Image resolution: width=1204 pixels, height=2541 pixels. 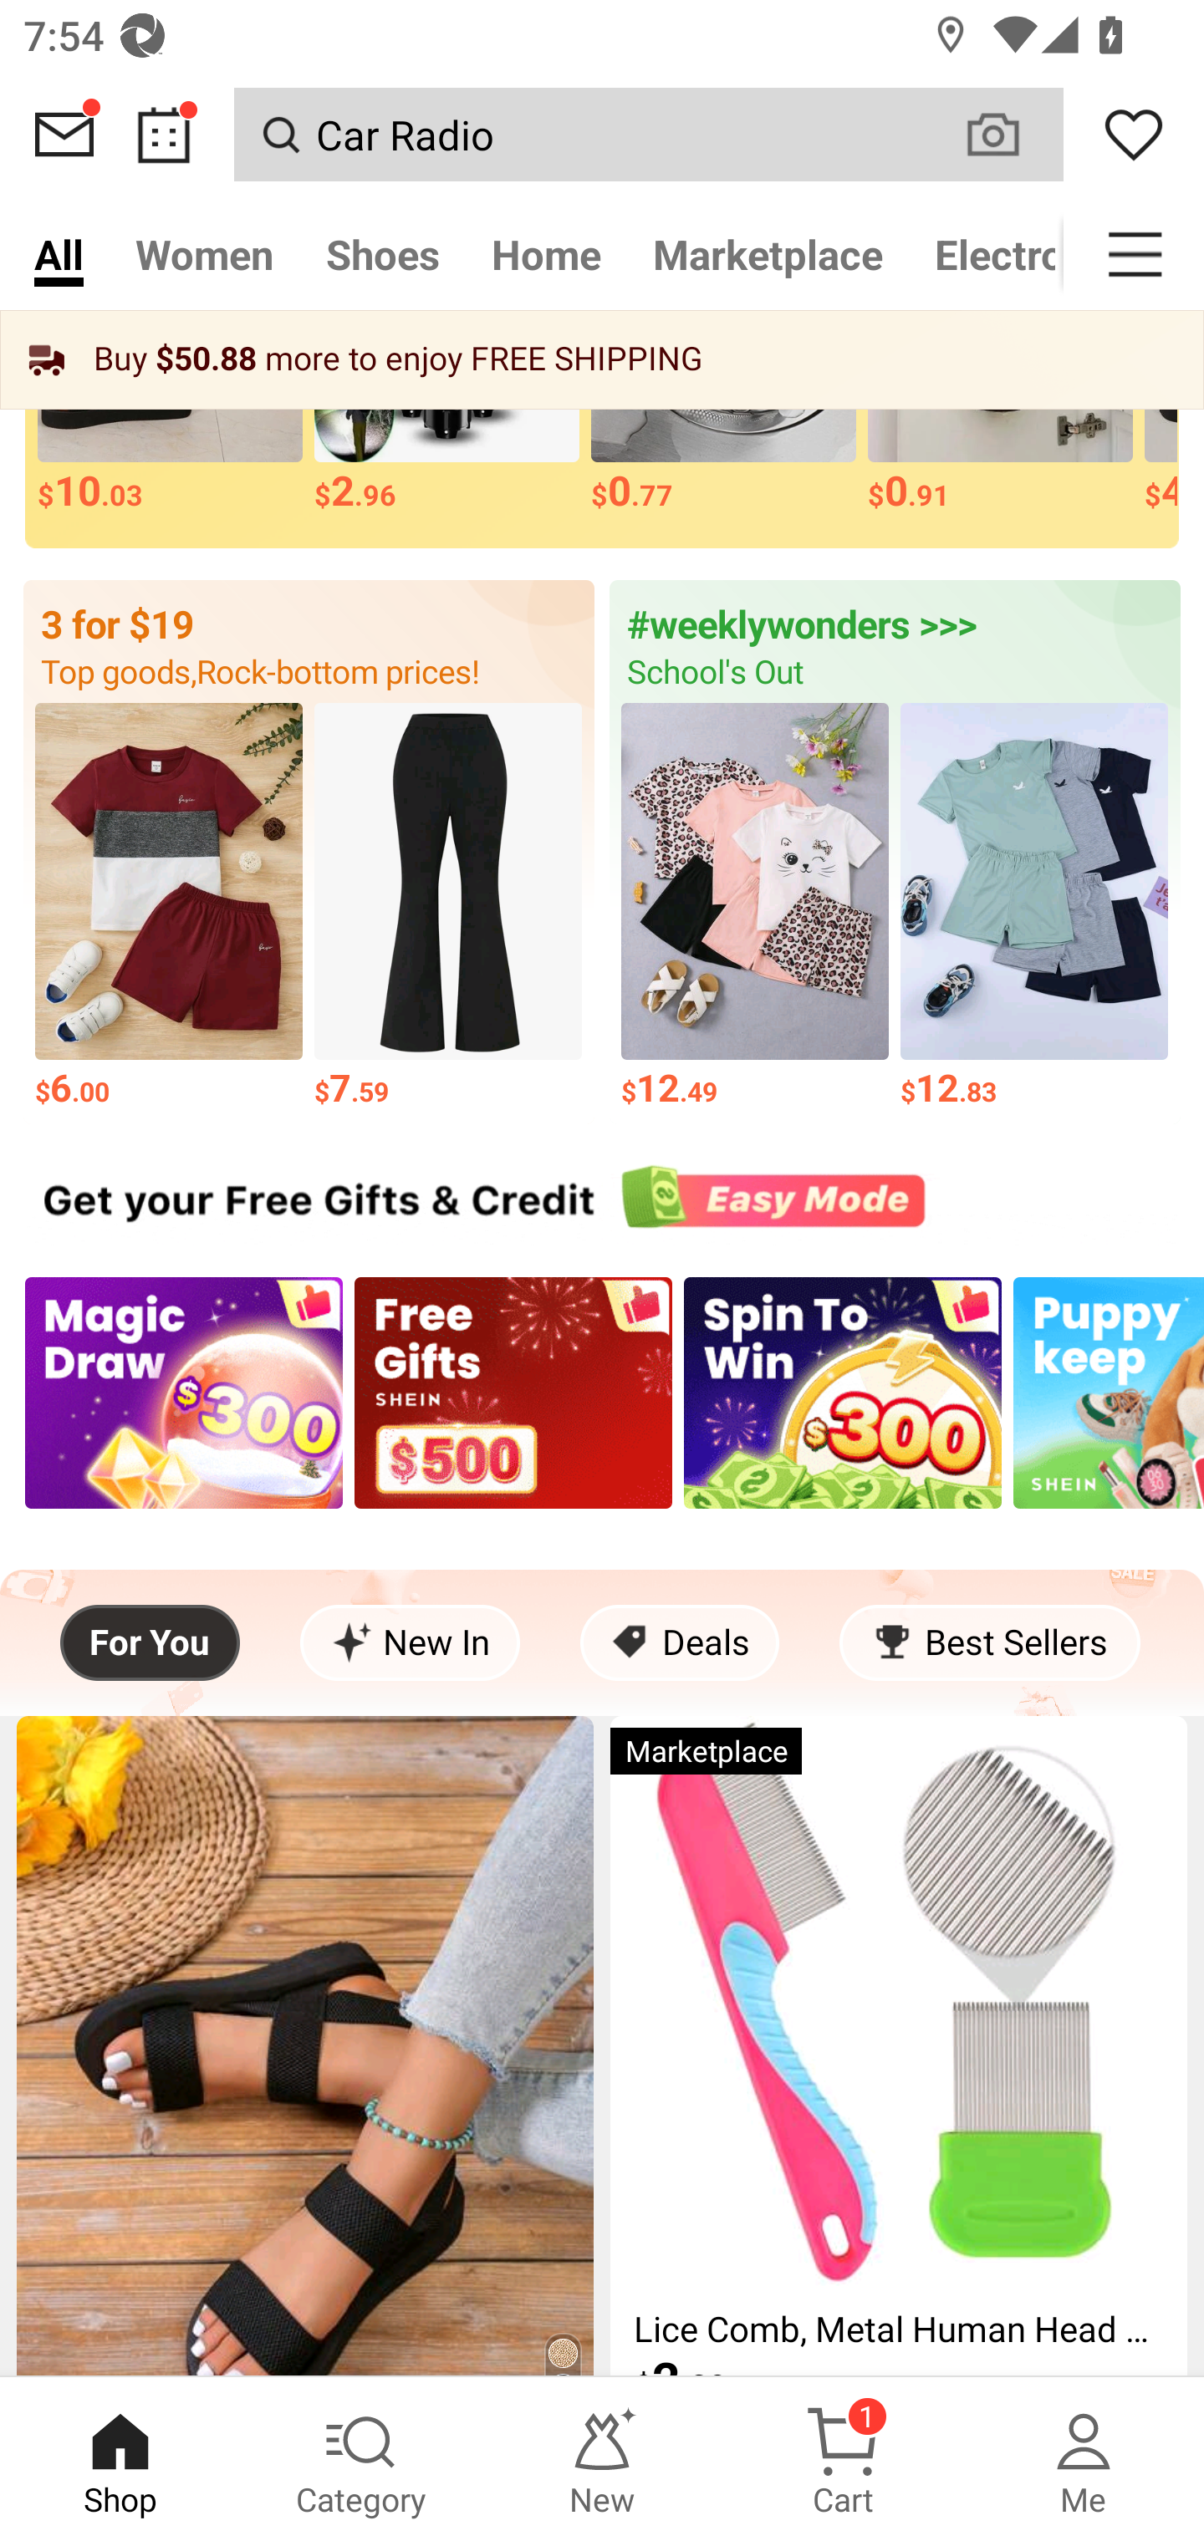 I want to click on Me, so click(x=1084, y=2459).